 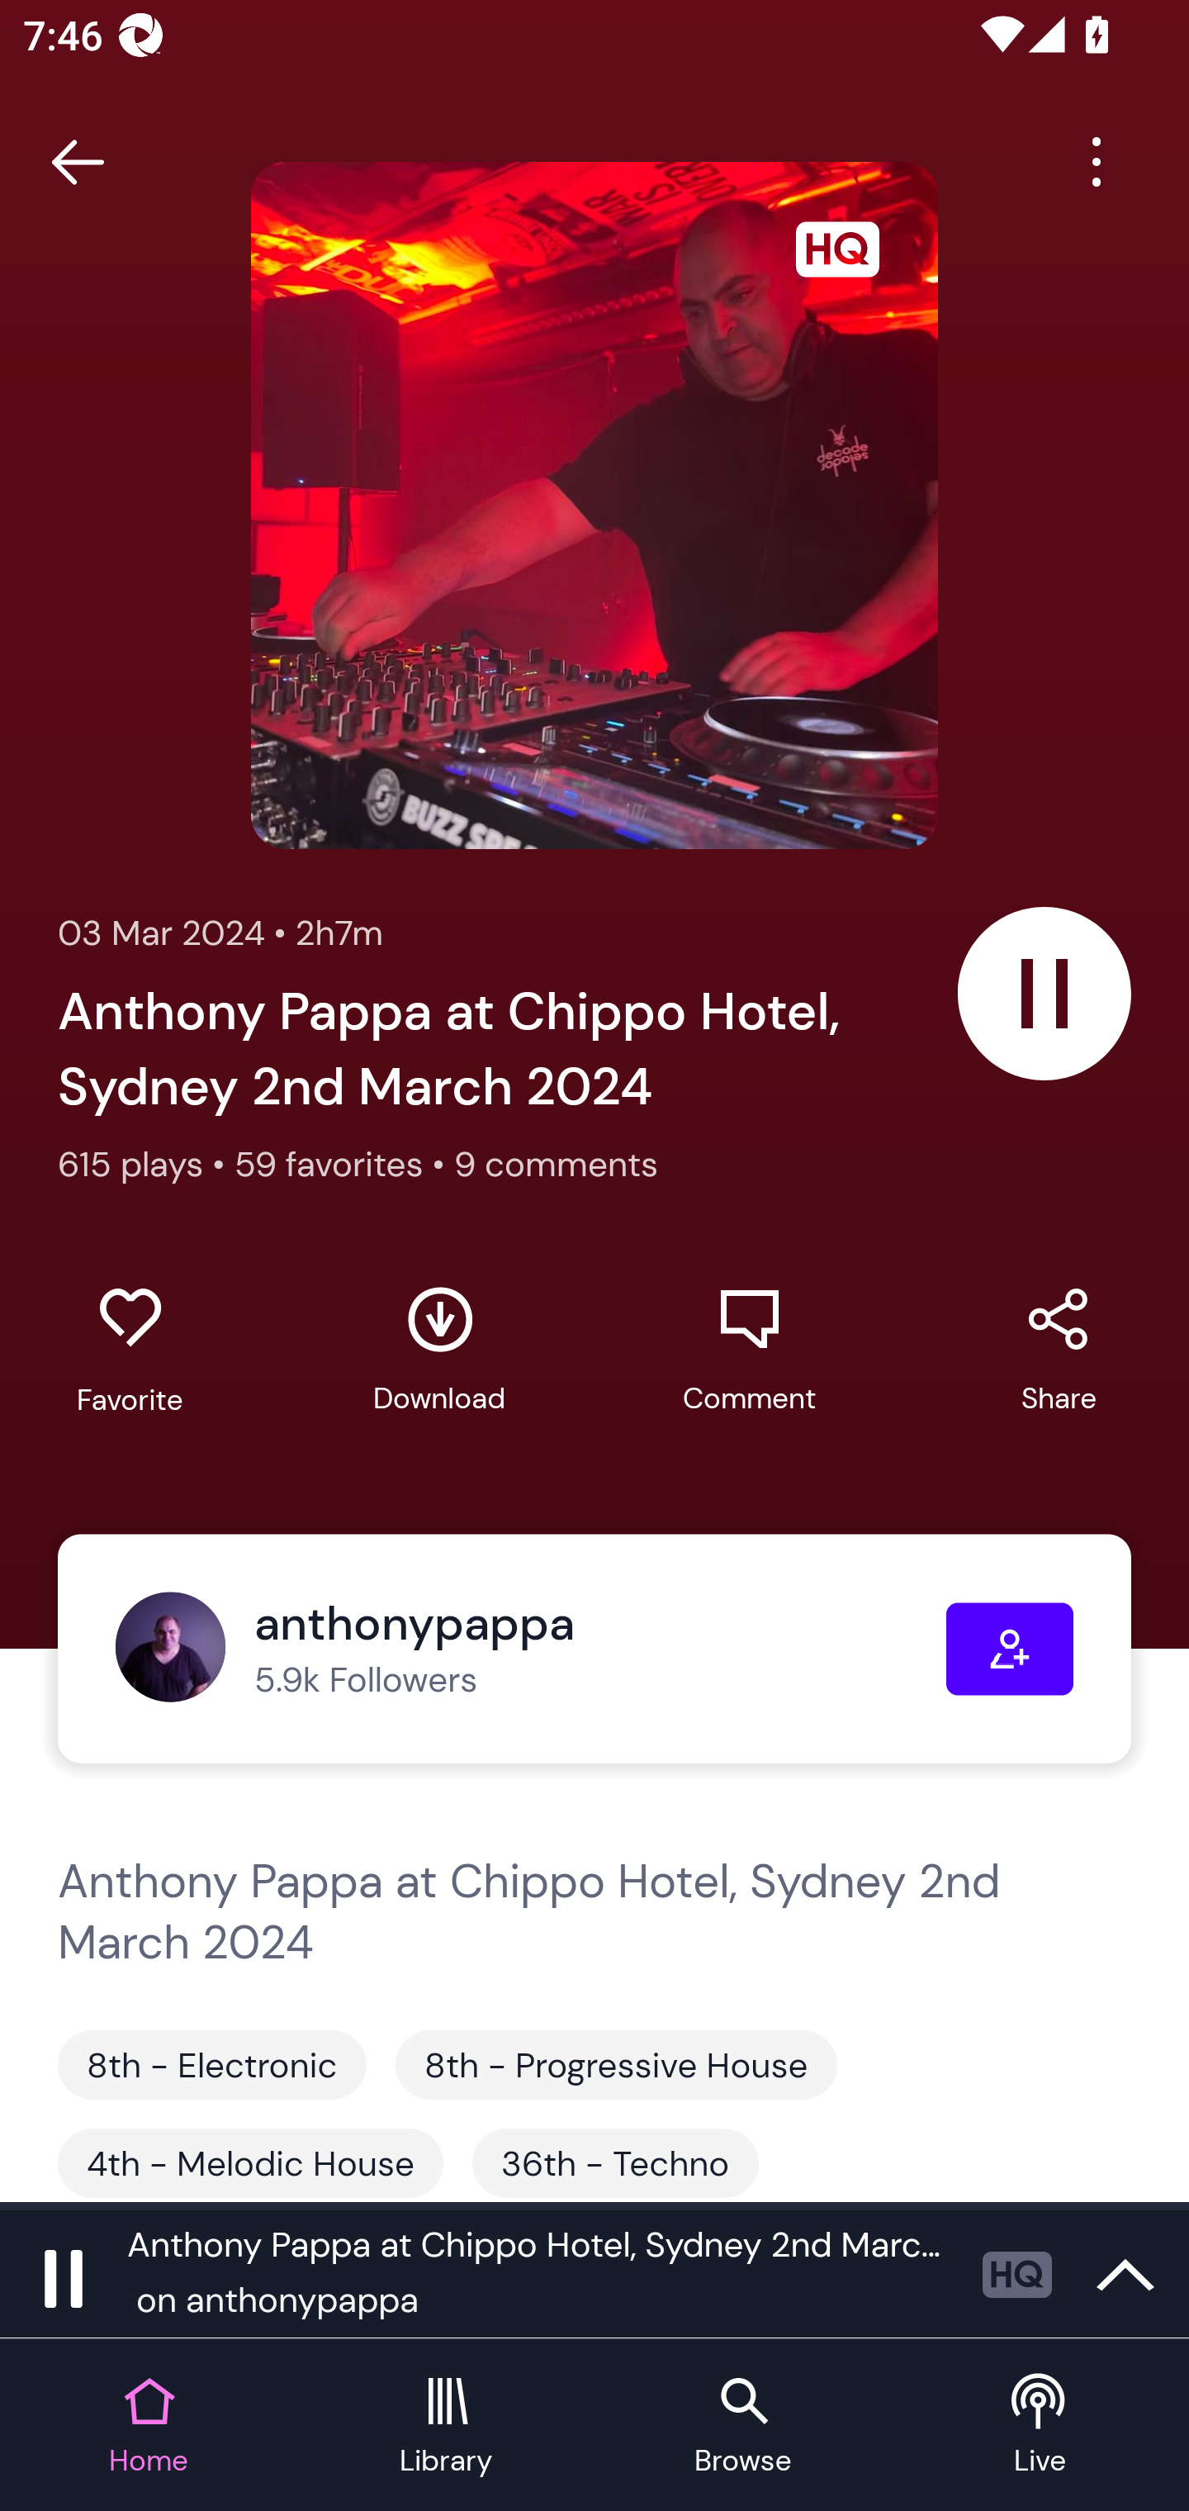 What do you see at coordinates (251, 2162) in the screenshot?
I see `4th - Melodic House` at bounding box center [251, 2162].